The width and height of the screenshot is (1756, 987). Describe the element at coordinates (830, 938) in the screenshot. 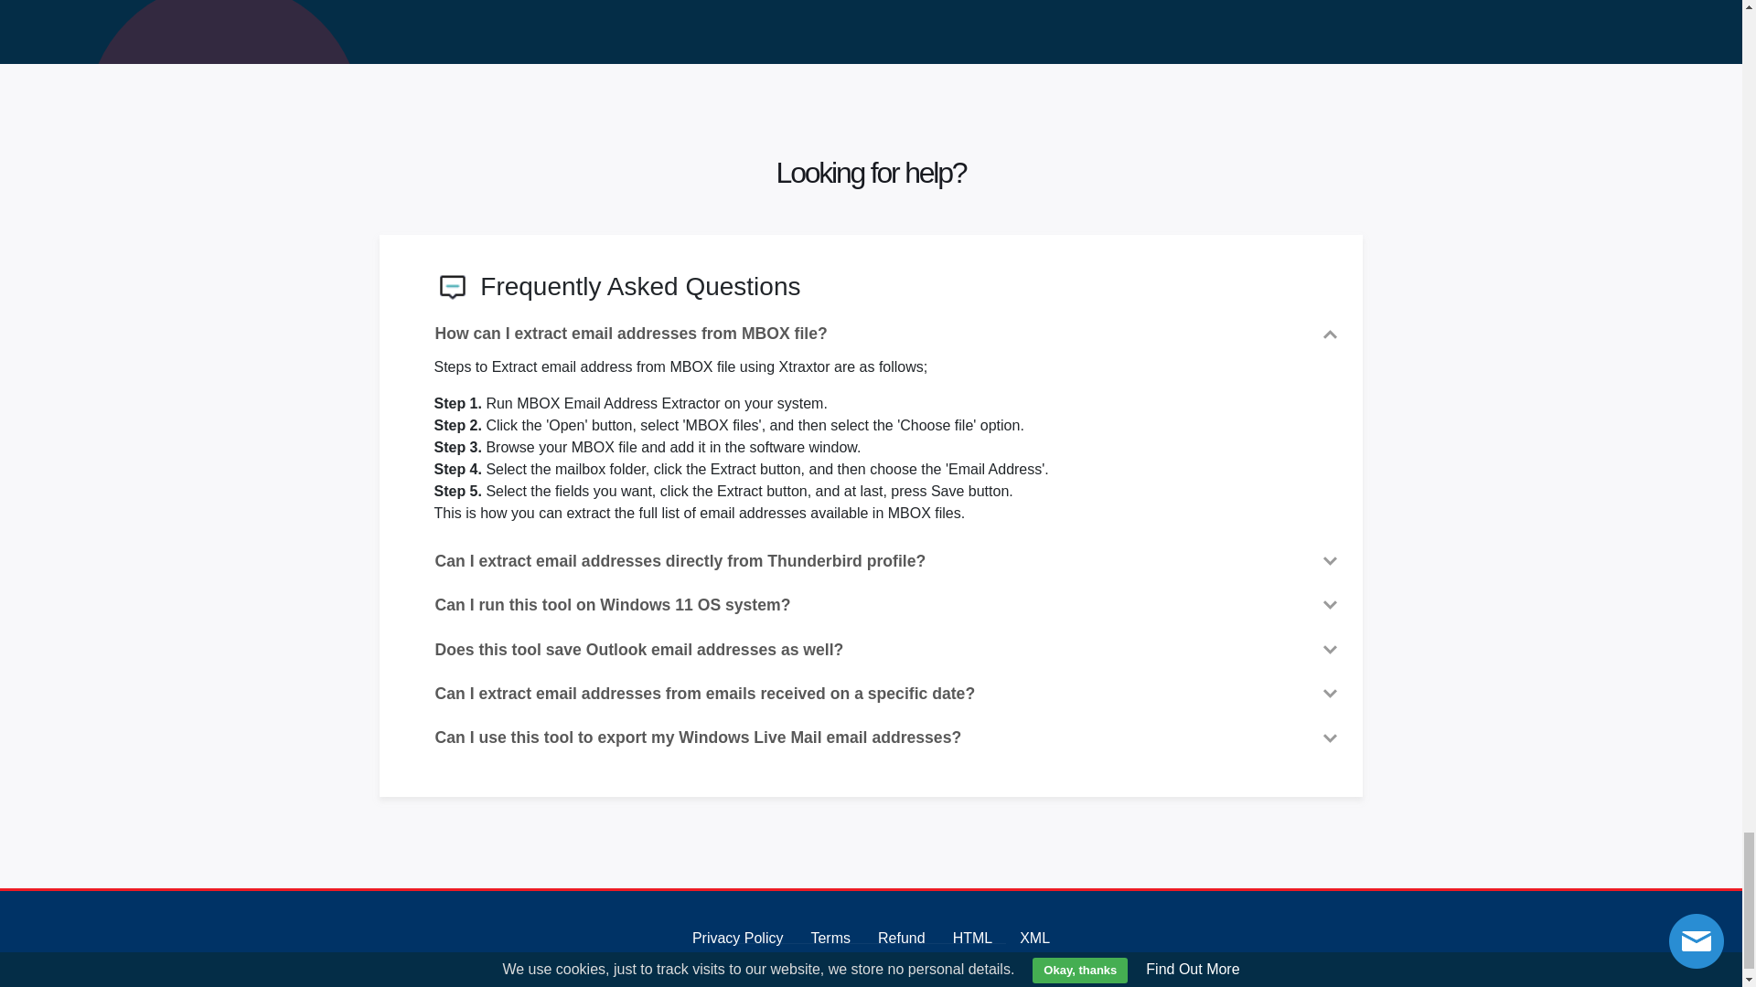

I see `Terms` at that location.